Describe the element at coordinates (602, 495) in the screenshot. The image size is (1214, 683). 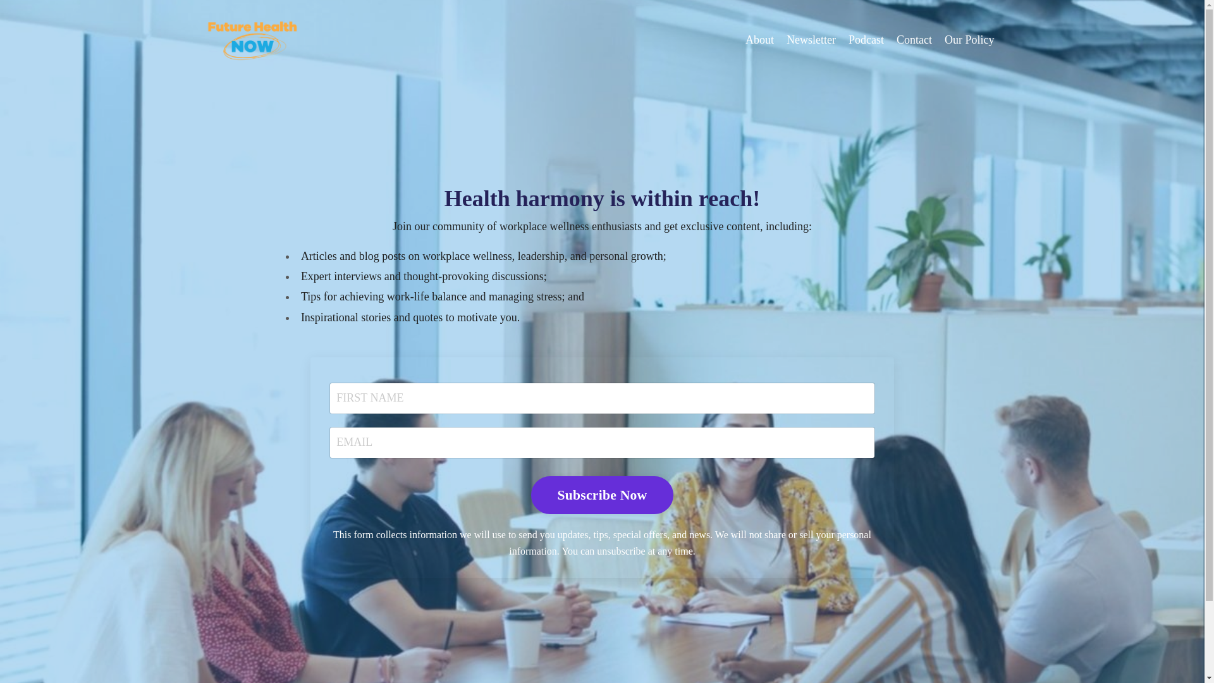
I see `Subscribe Now` at that location.